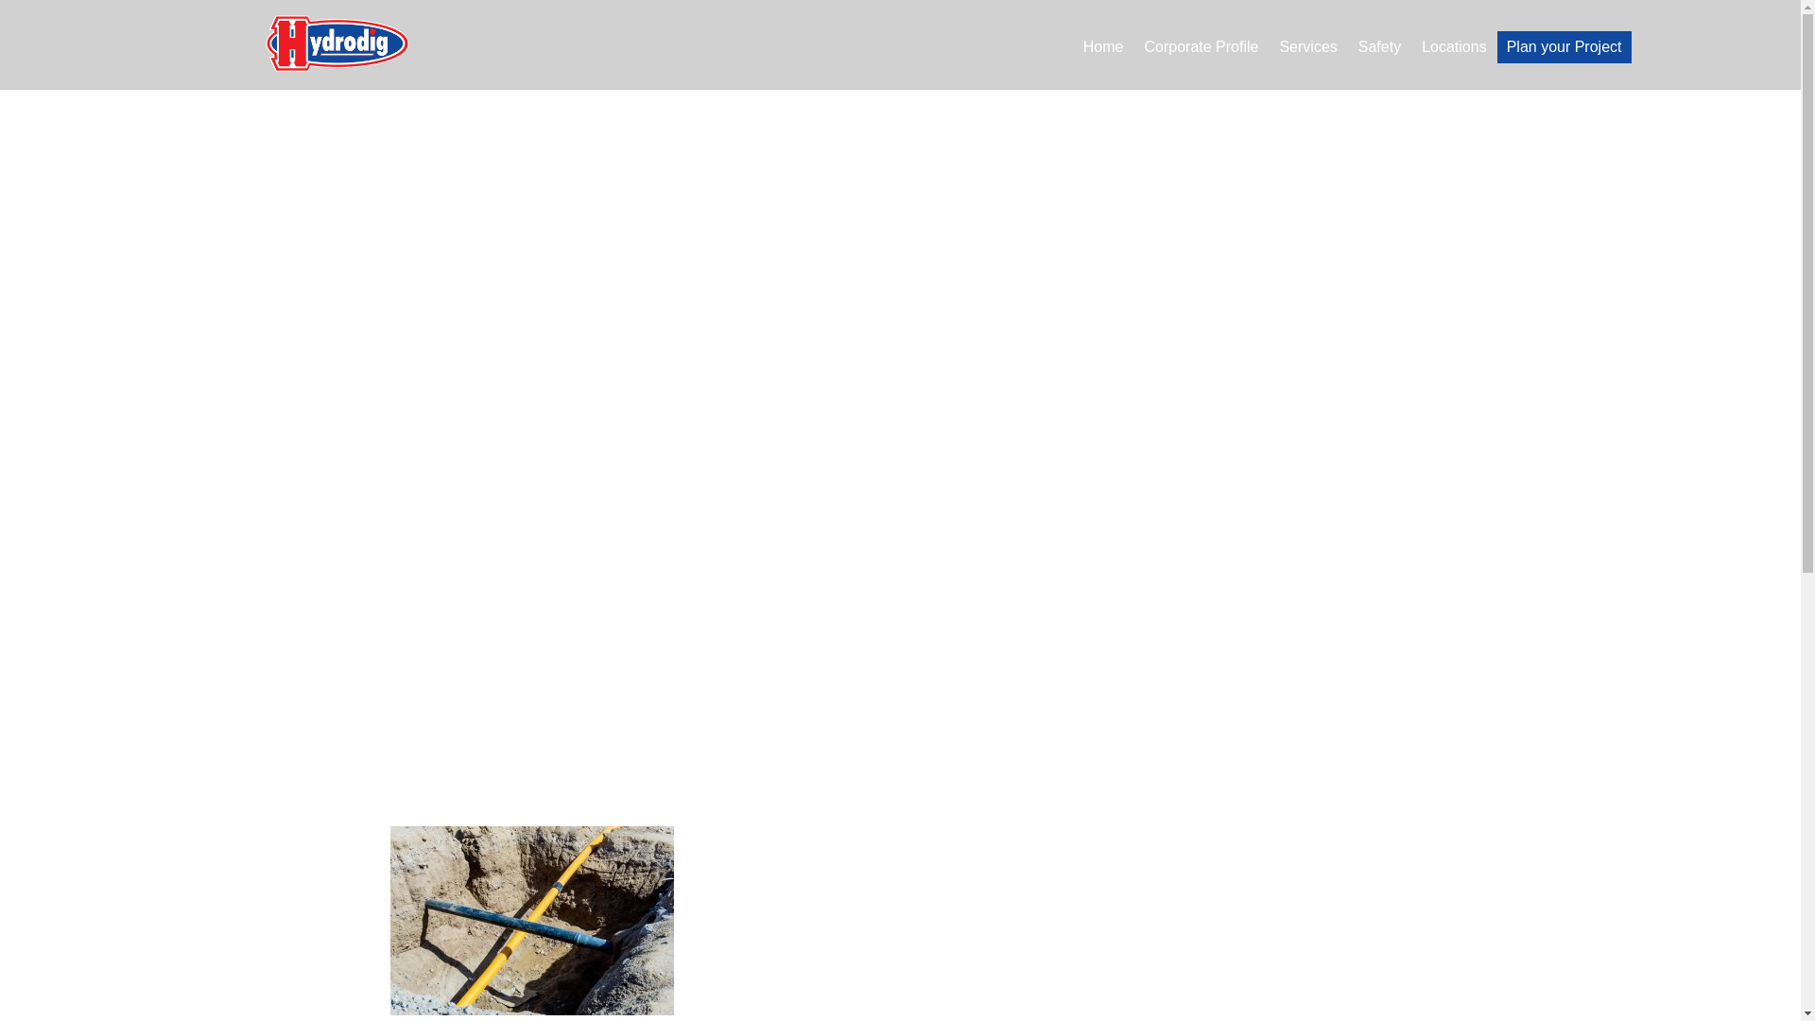  Describe the element at coordinates (1454, 51) in the screenshot. I see `Locations` at that location.